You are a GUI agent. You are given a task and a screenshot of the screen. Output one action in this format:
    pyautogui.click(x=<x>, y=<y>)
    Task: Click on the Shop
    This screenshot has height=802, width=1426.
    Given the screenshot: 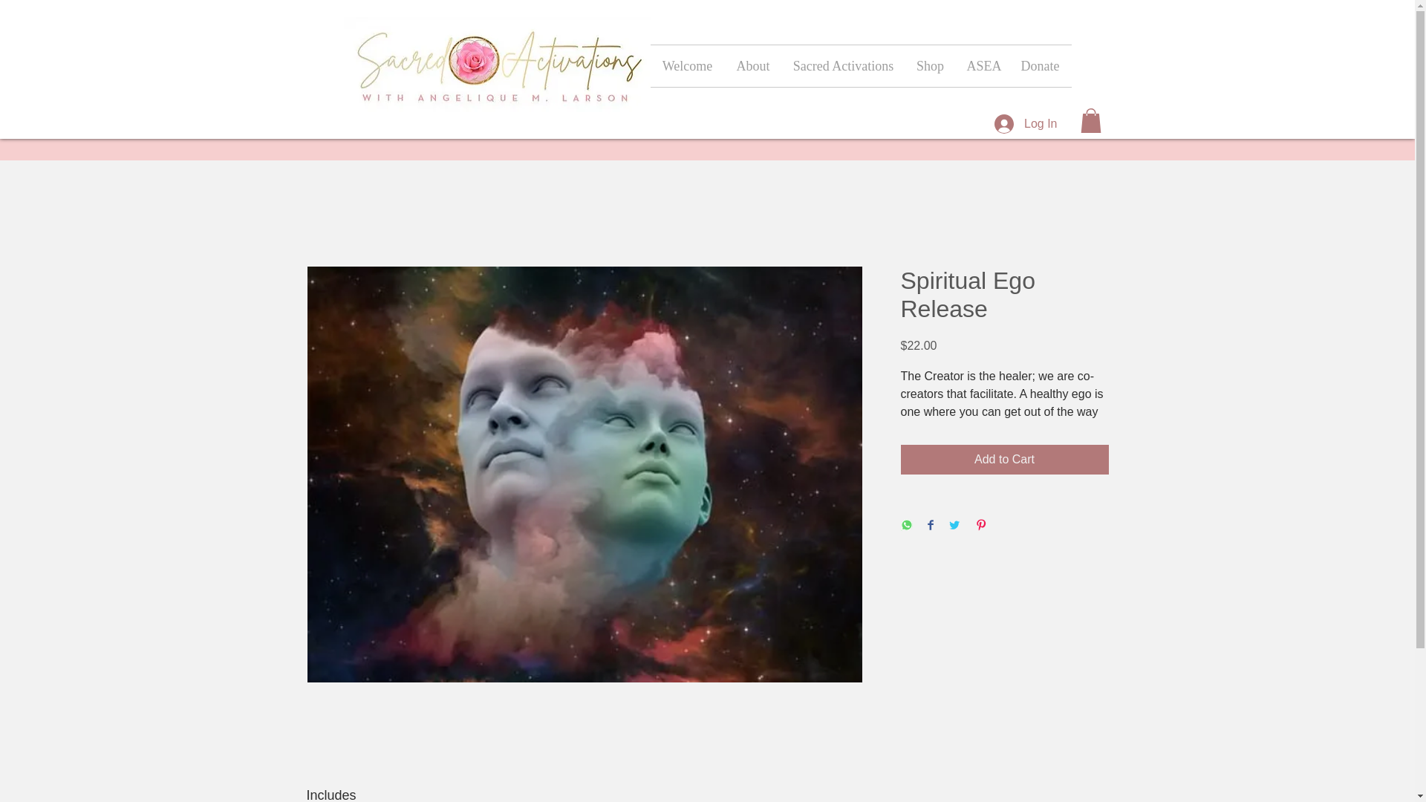 What is the action you would take?
    pyautogui.click(x=930, y=65)
    